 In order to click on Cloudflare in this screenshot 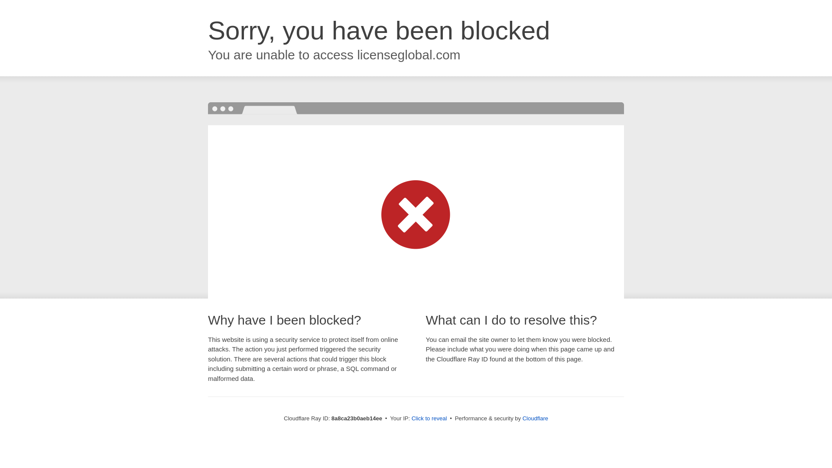, I will do `click(535, 418)`.